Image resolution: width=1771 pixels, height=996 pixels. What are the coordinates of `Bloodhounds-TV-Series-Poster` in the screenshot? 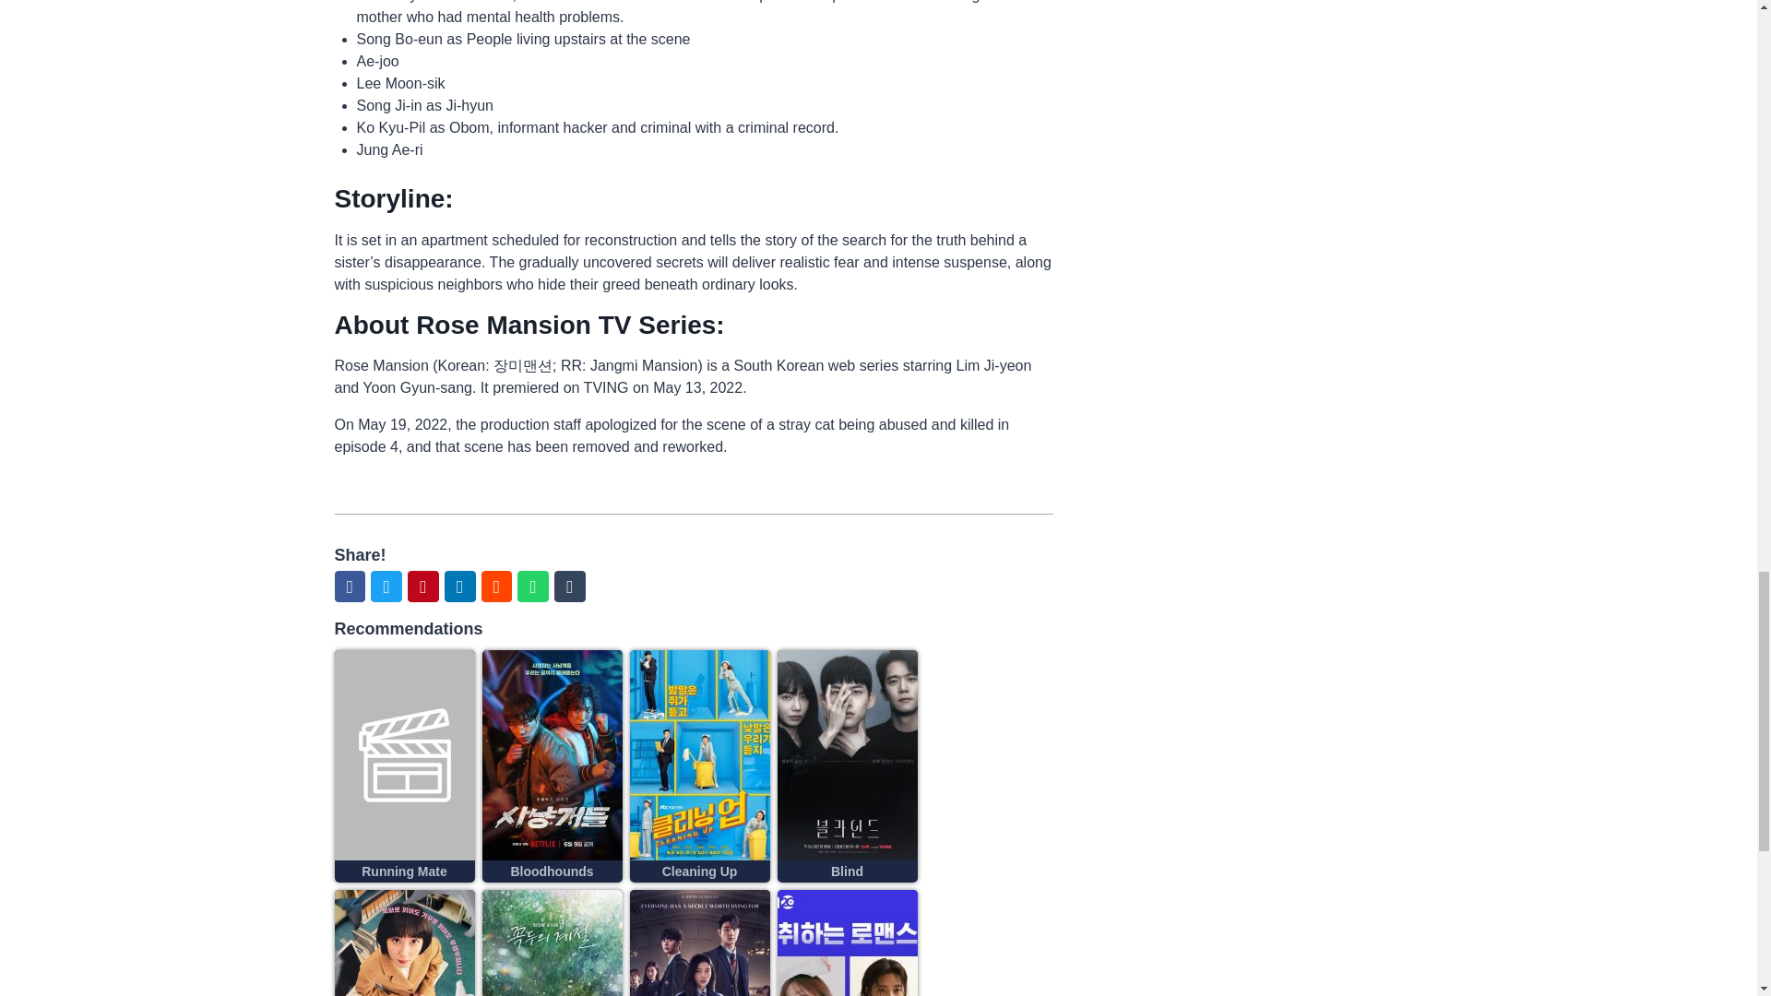 It's located at (552, 755).